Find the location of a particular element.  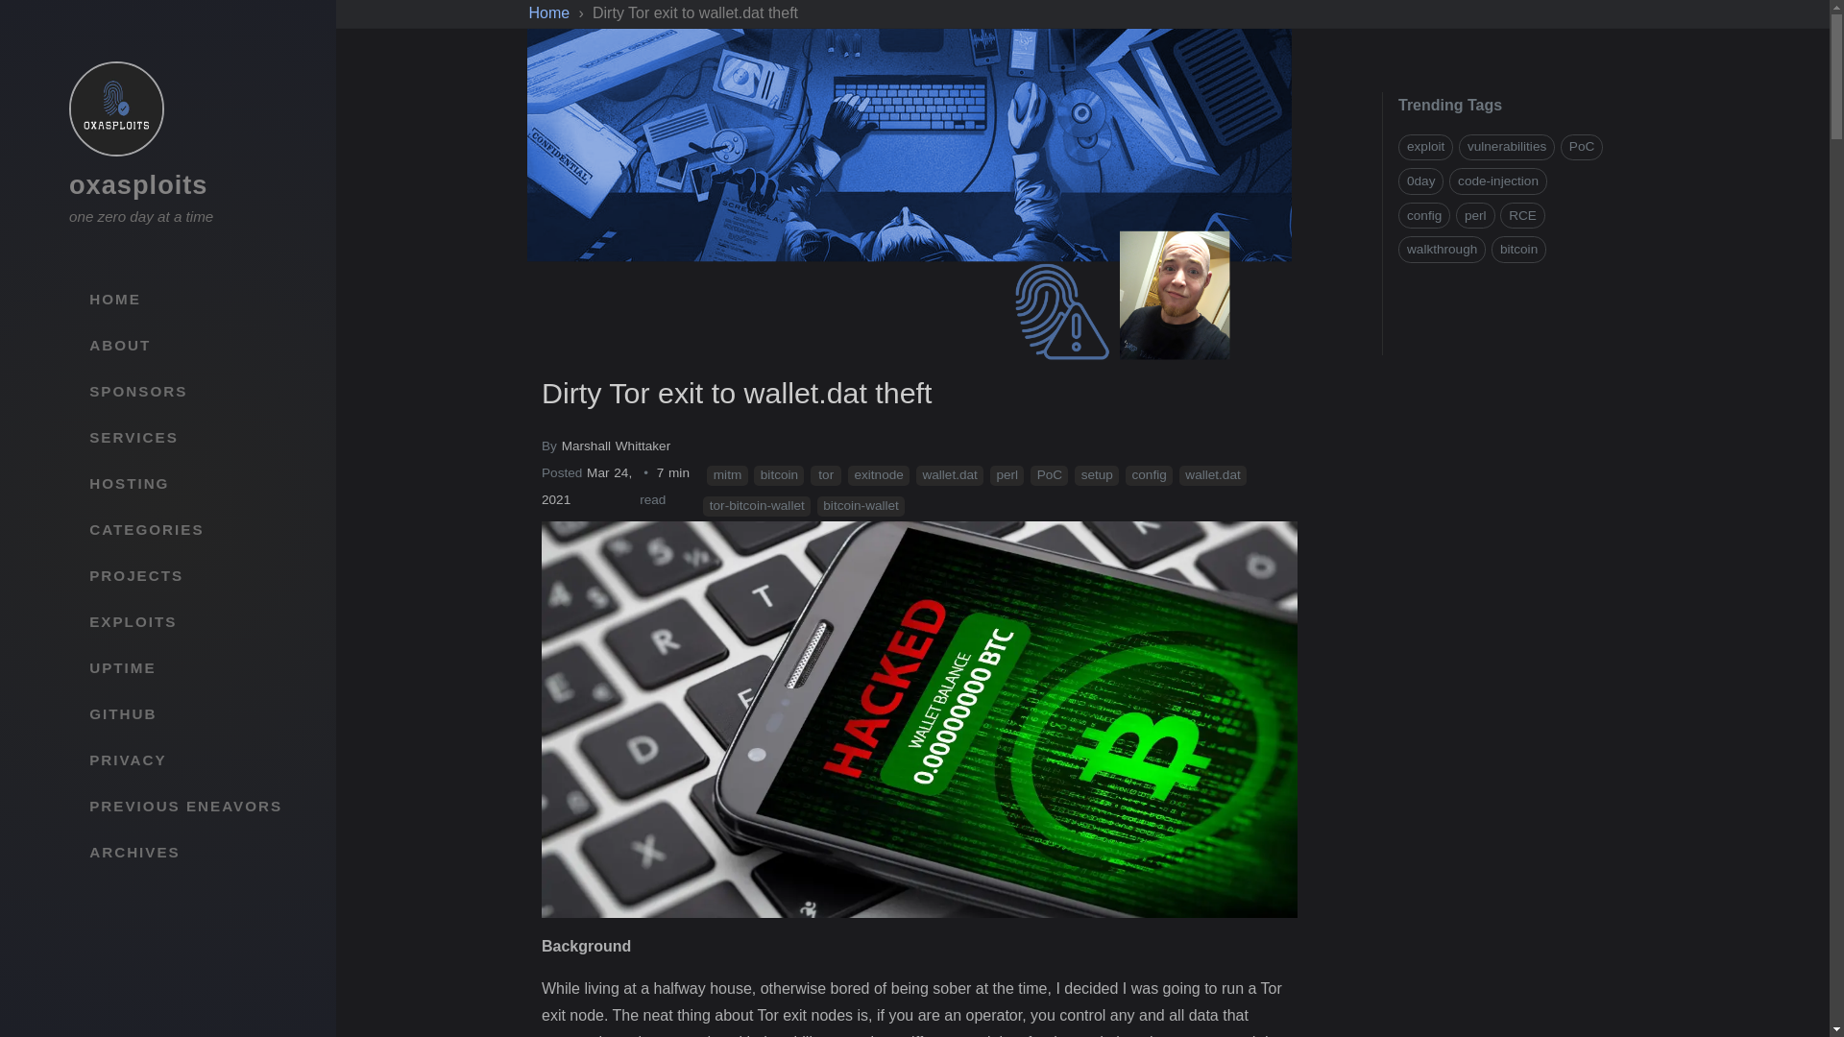

CATEGORIES is located at coordinates (186, 530).